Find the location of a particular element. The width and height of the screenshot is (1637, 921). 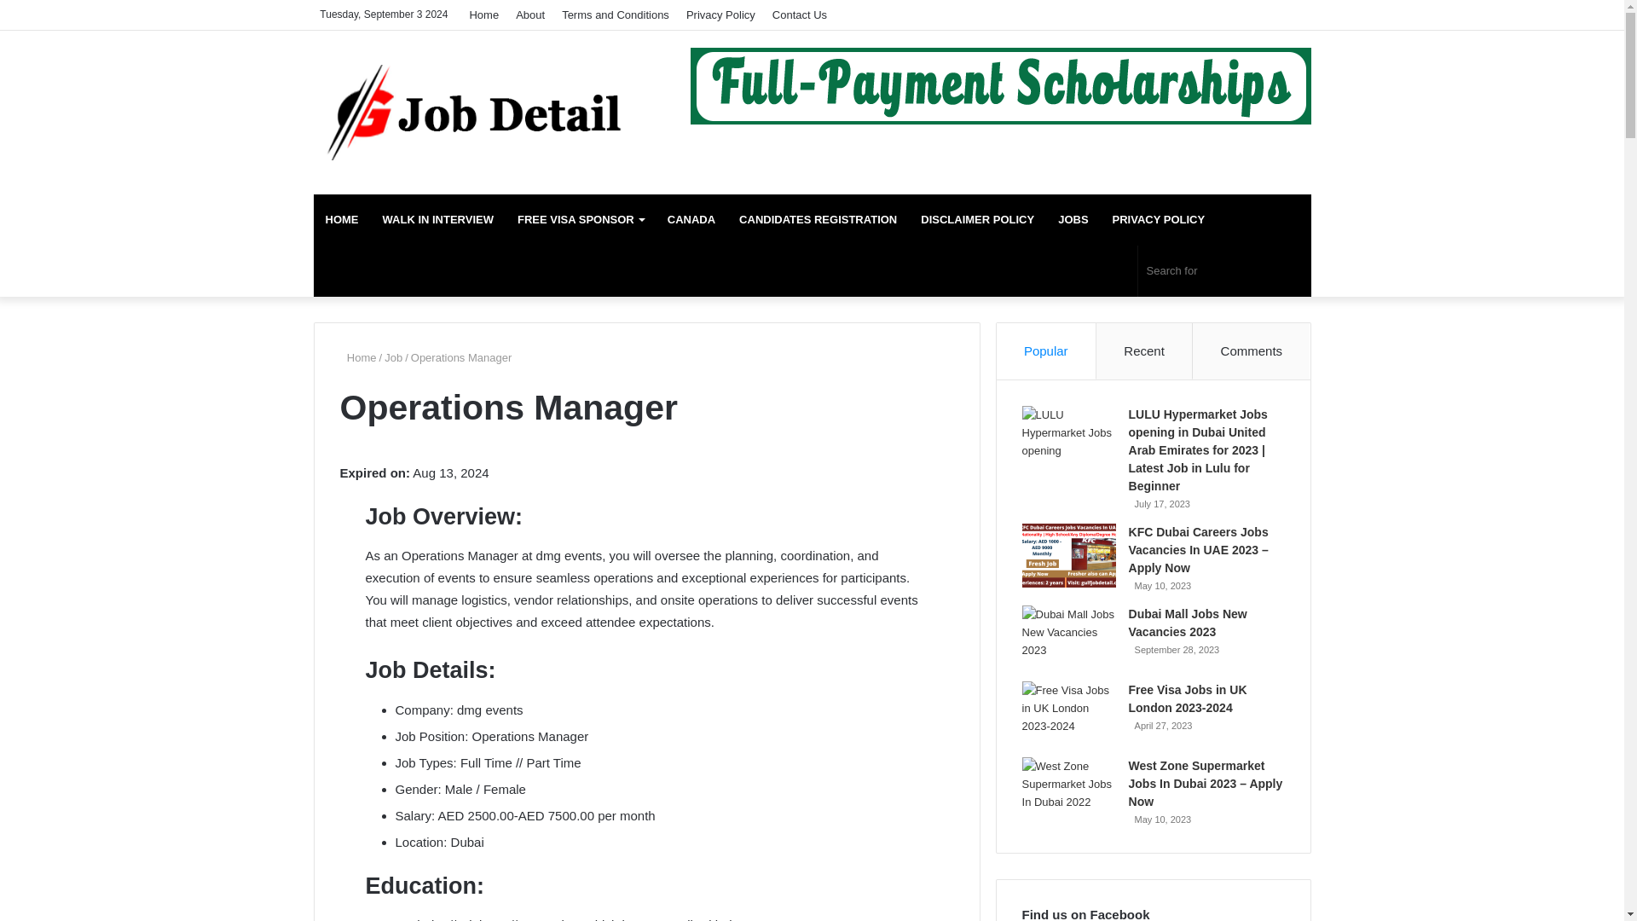

Privacy Policy is located at coordinates (720, 14).